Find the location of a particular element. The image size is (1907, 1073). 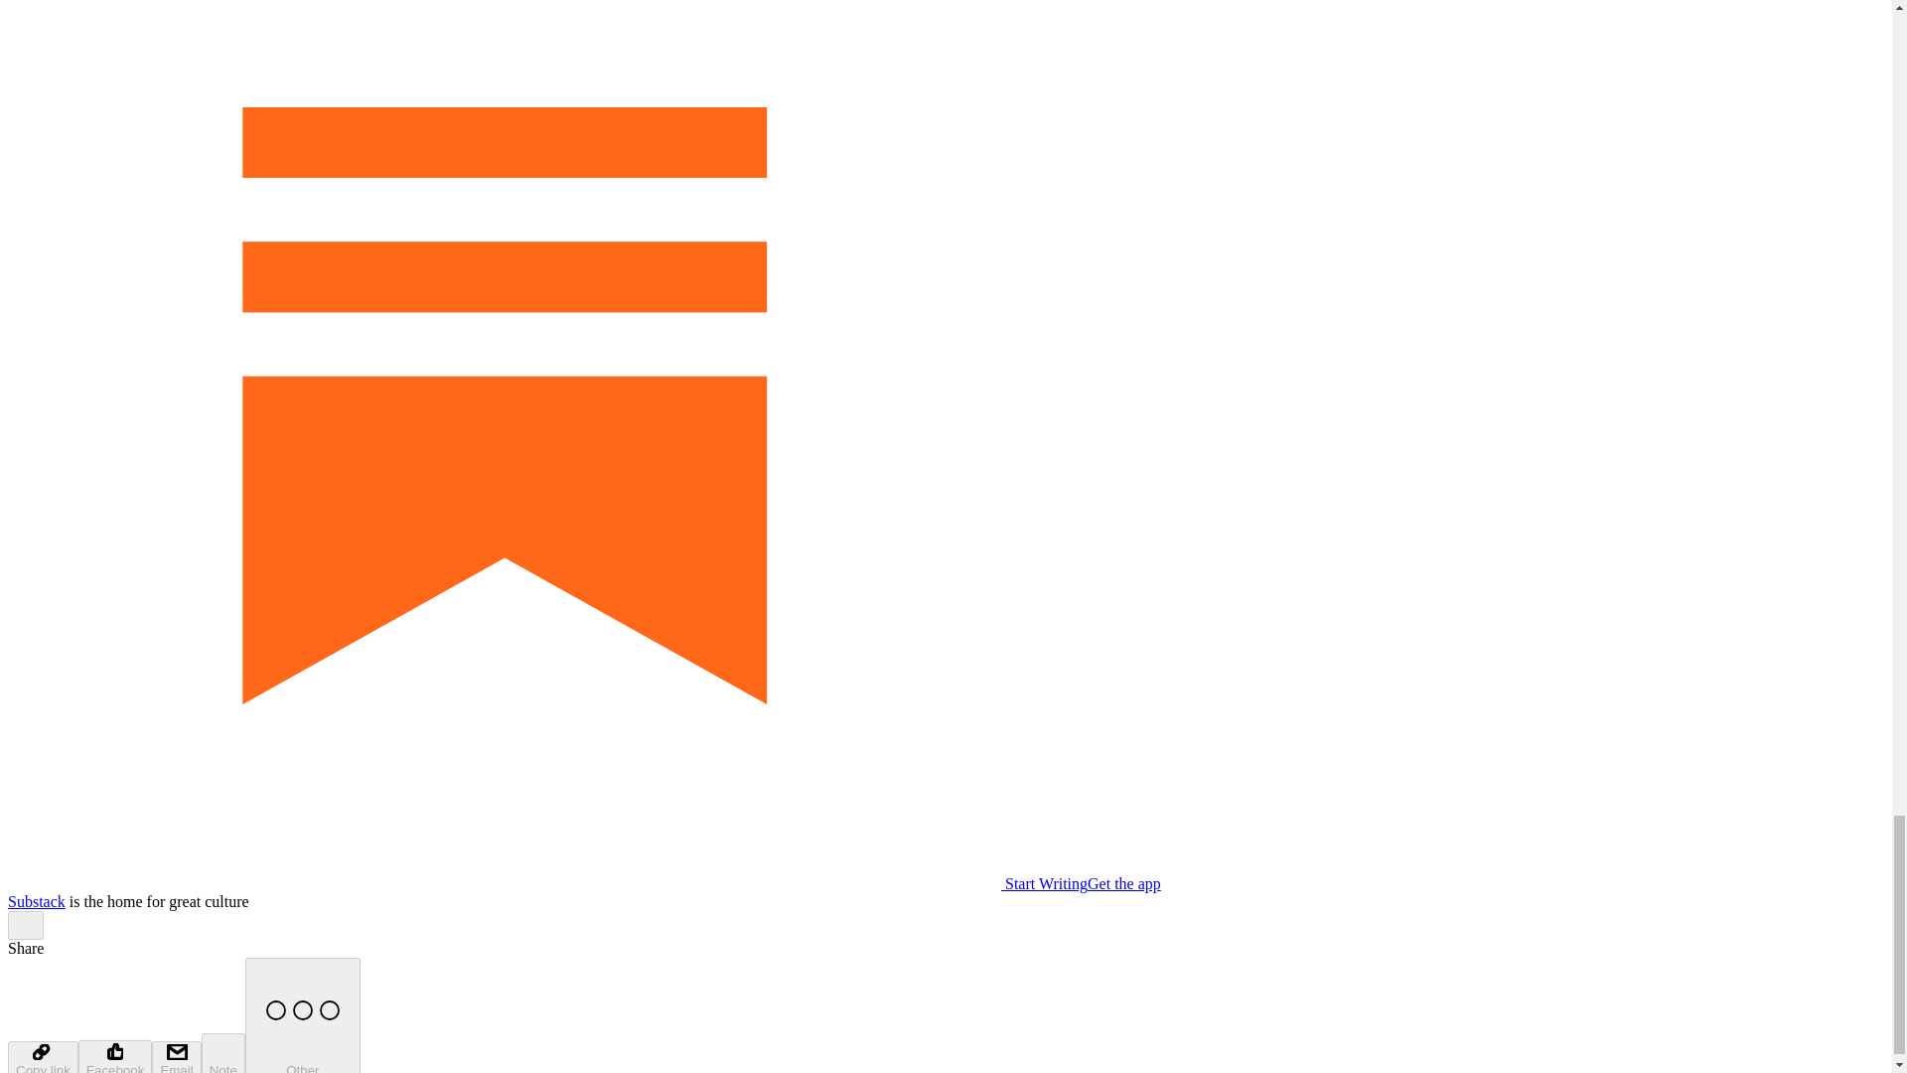

Start Writing is located at coordinates (546, 883).